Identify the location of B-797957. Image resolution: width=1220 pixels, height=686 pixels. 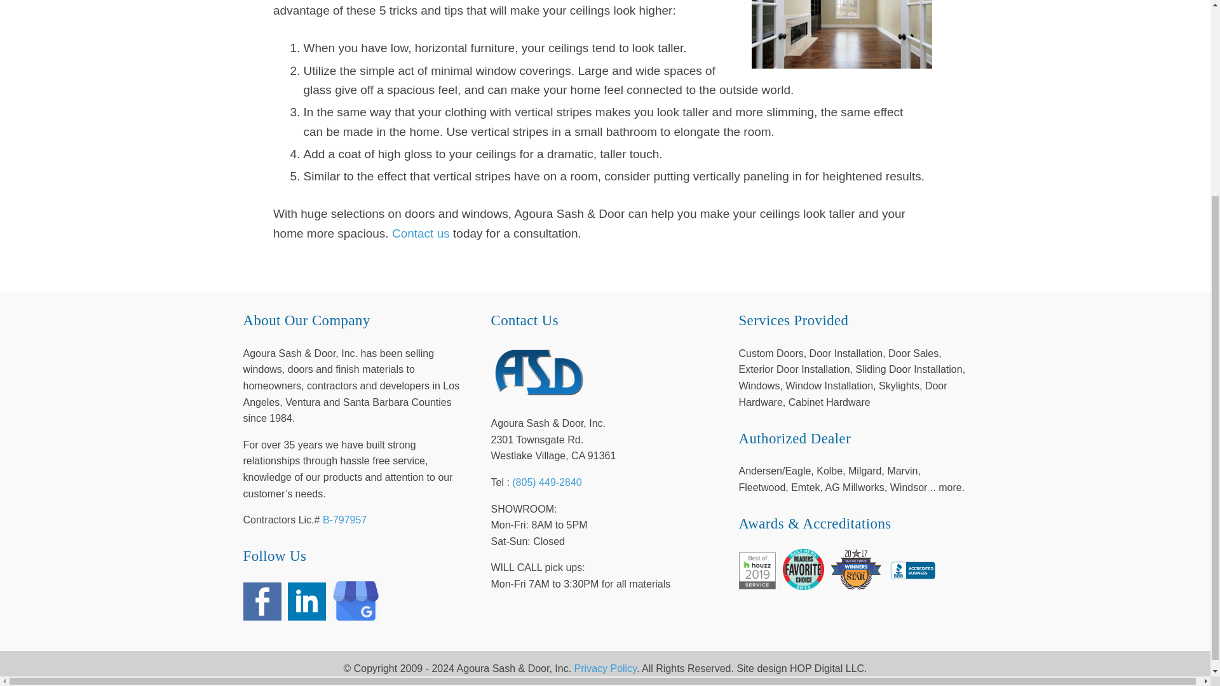
(344, 520).